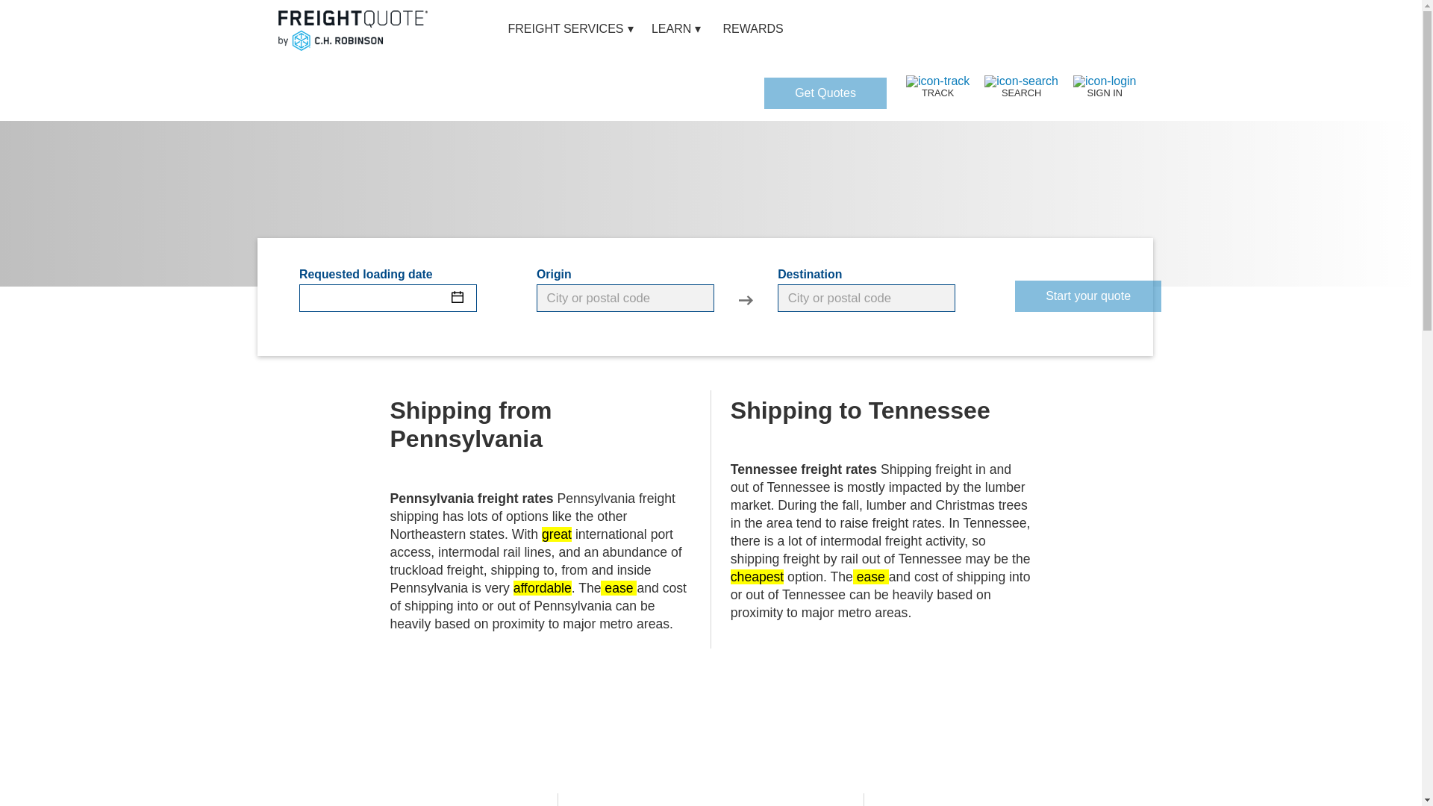  I want to click on FREIGHT SERVICES, so click(566, 31).